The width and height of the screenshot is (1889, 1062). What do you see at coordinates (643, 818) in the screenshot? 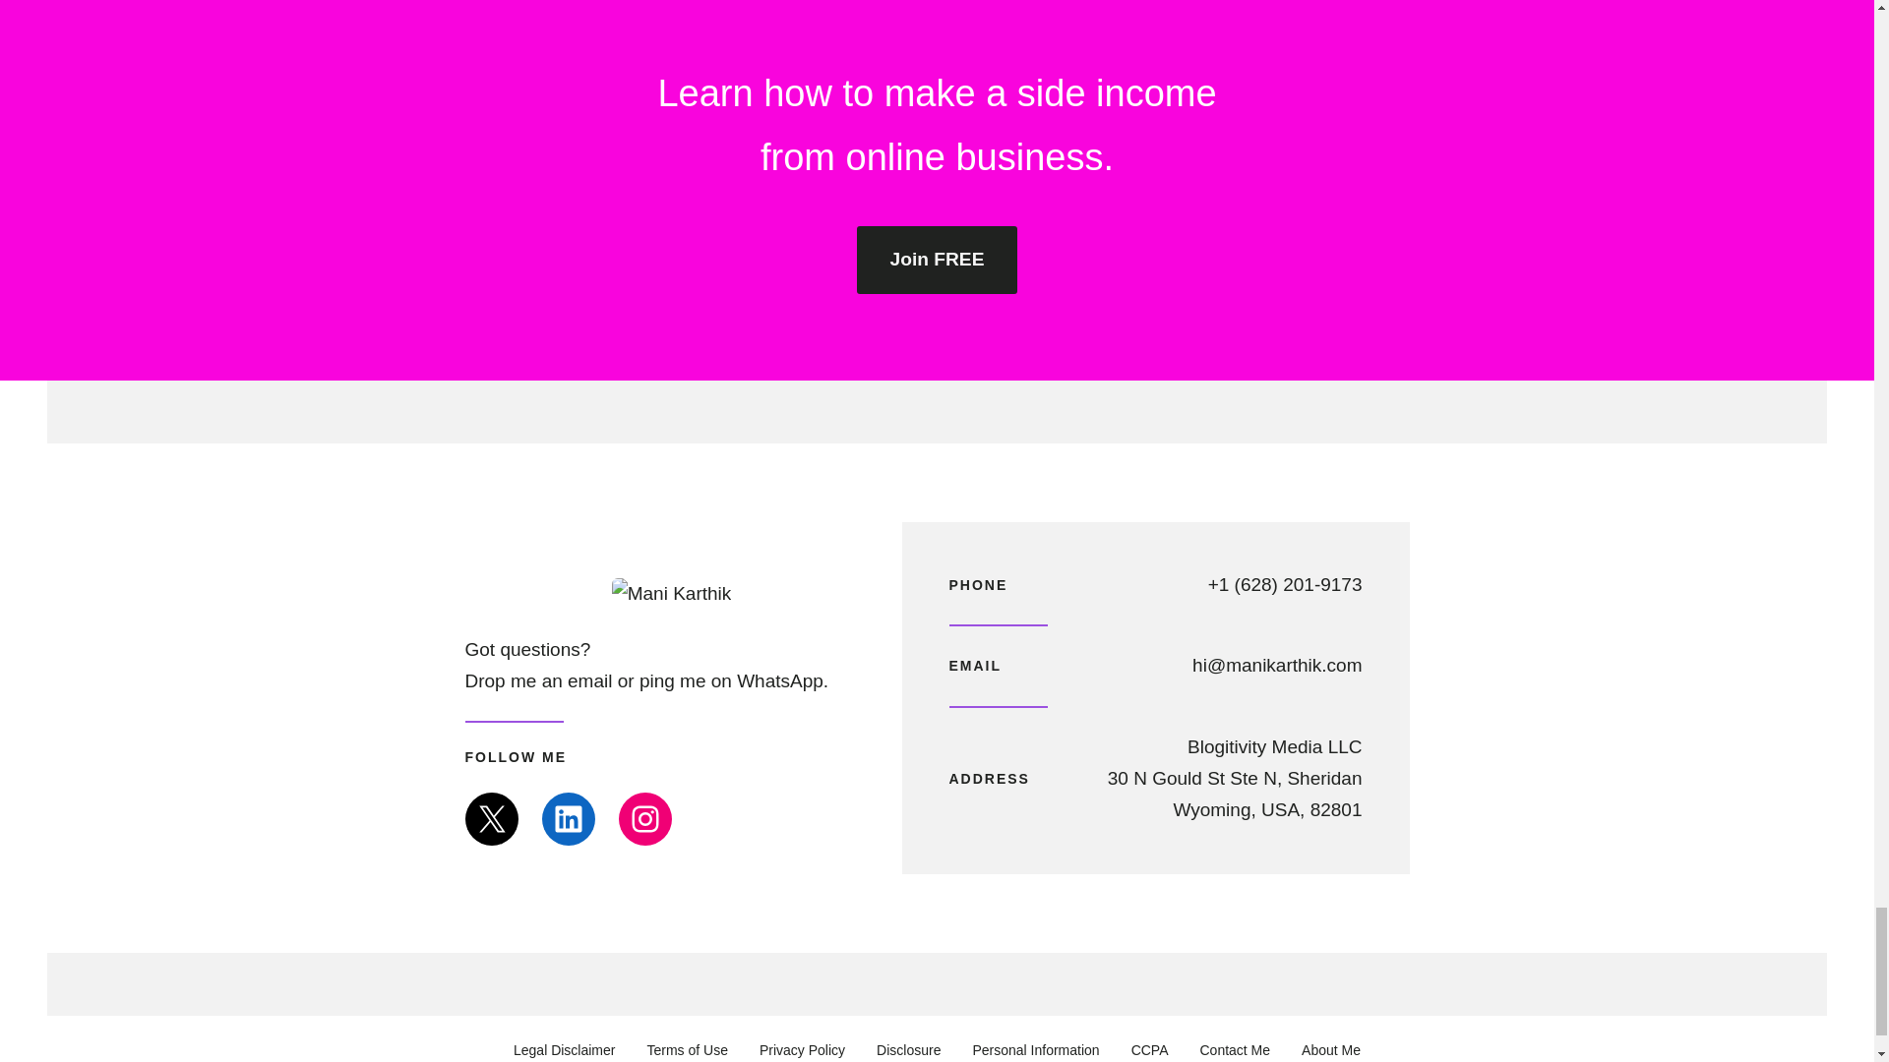
I see `Instagram` at bounding box center [643, 818].